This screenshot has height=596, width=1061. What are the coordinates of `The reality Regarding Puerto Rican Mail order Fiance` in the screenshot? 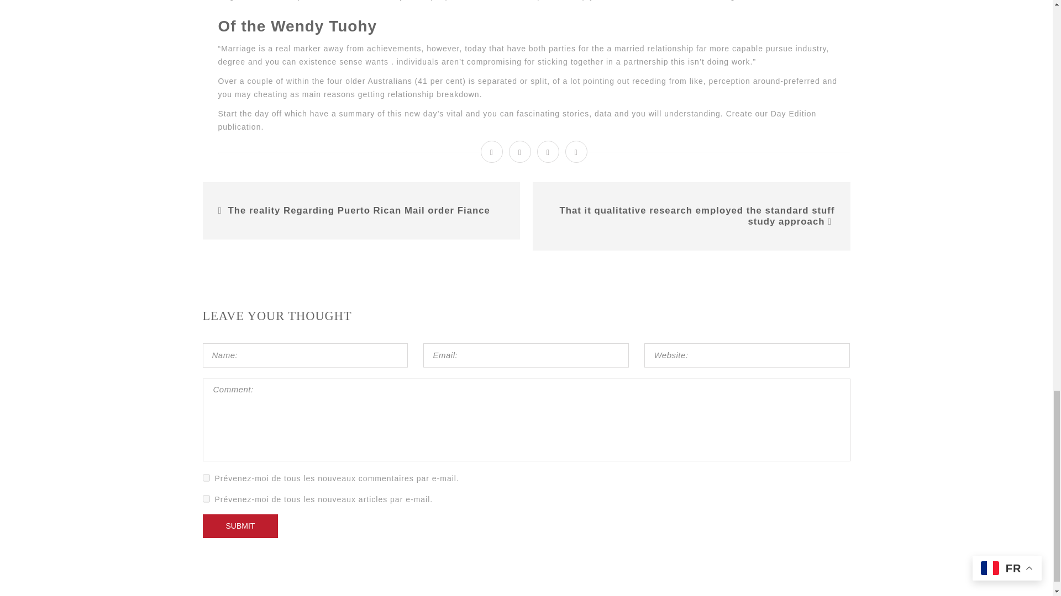 It's located at (359, 210).